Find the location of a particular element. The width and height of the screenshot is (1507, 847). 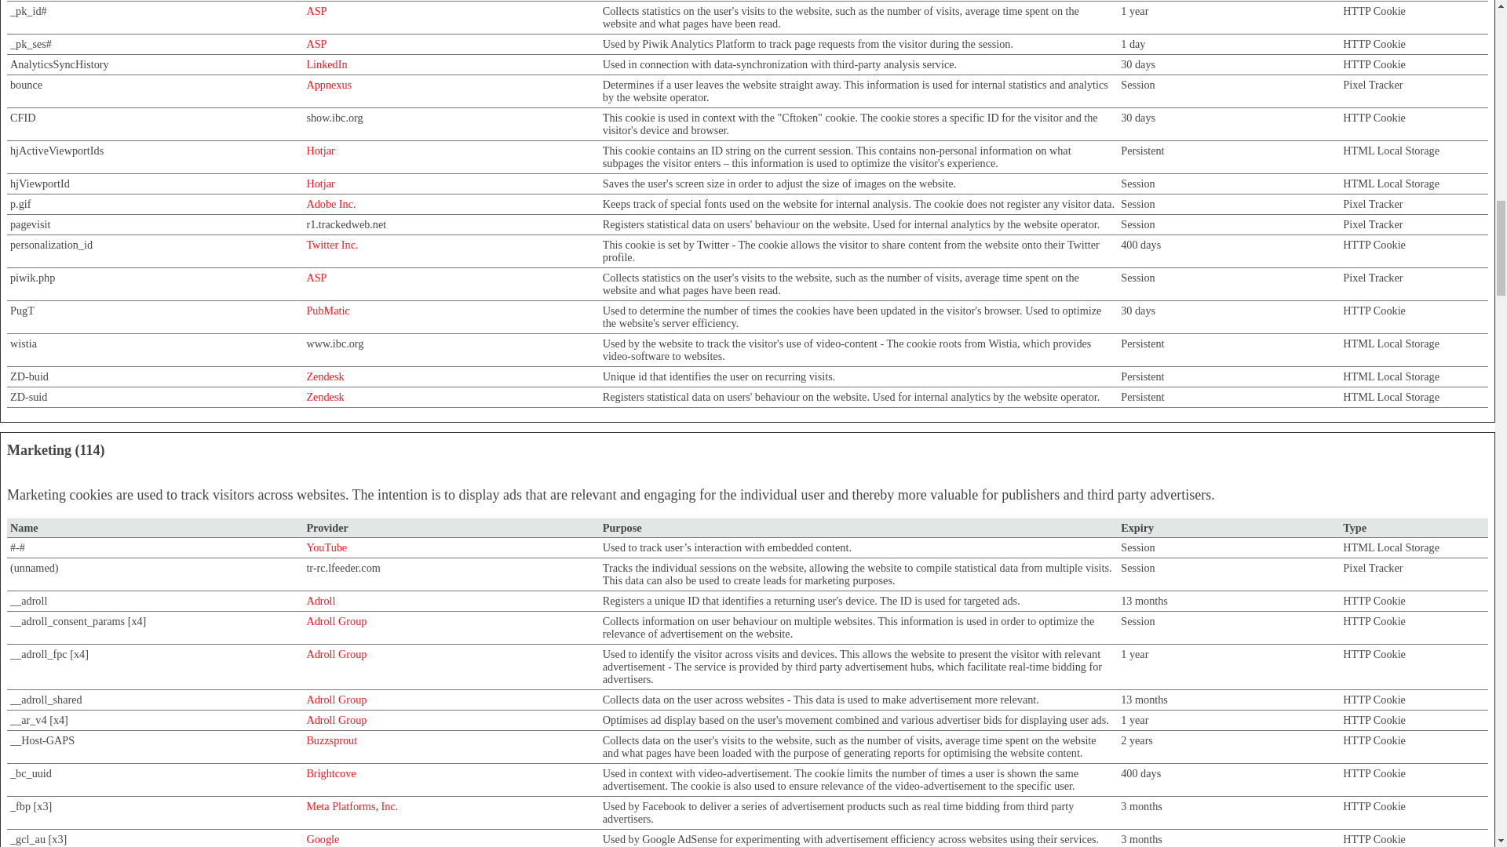

Hotjar is located at coordinates (320, 183).